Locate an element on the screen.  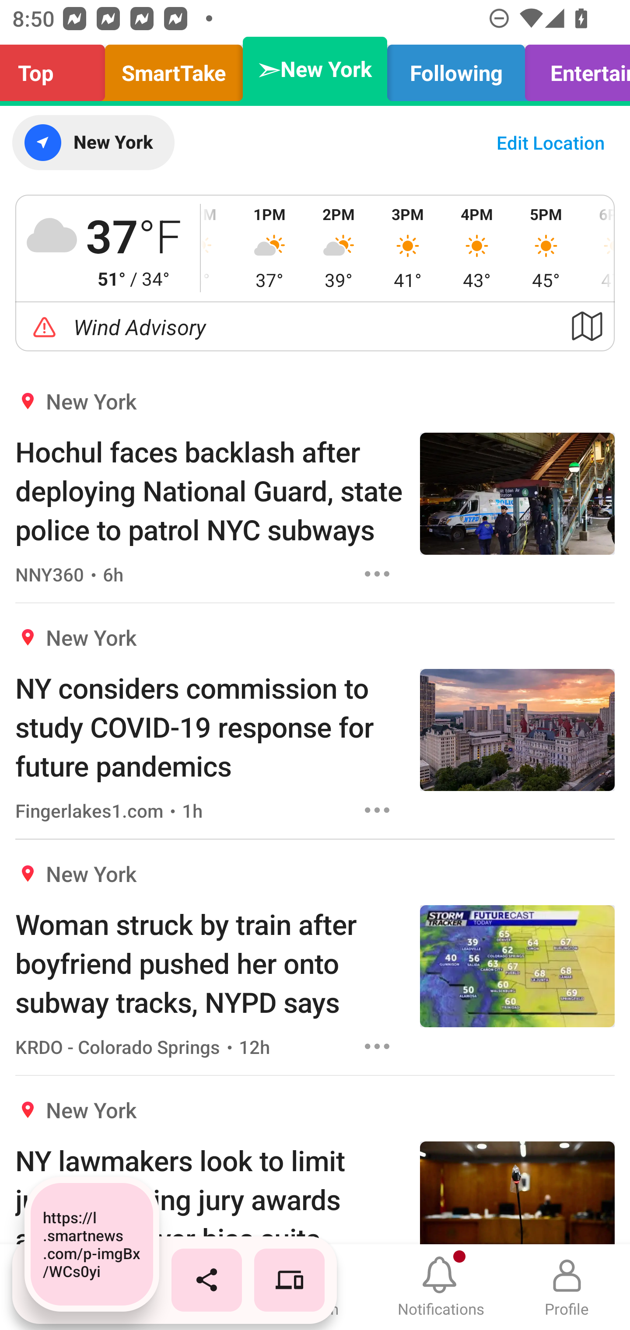
2PM 39° is located at coordinates (339, 248).